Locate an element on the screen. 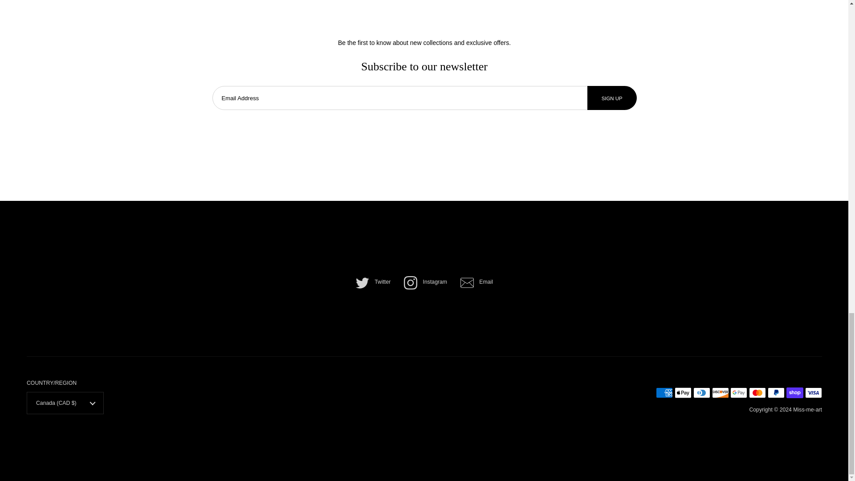 The height and width of the screenshot is (481, 855). Mastercard is located at coordinates (757, 393).